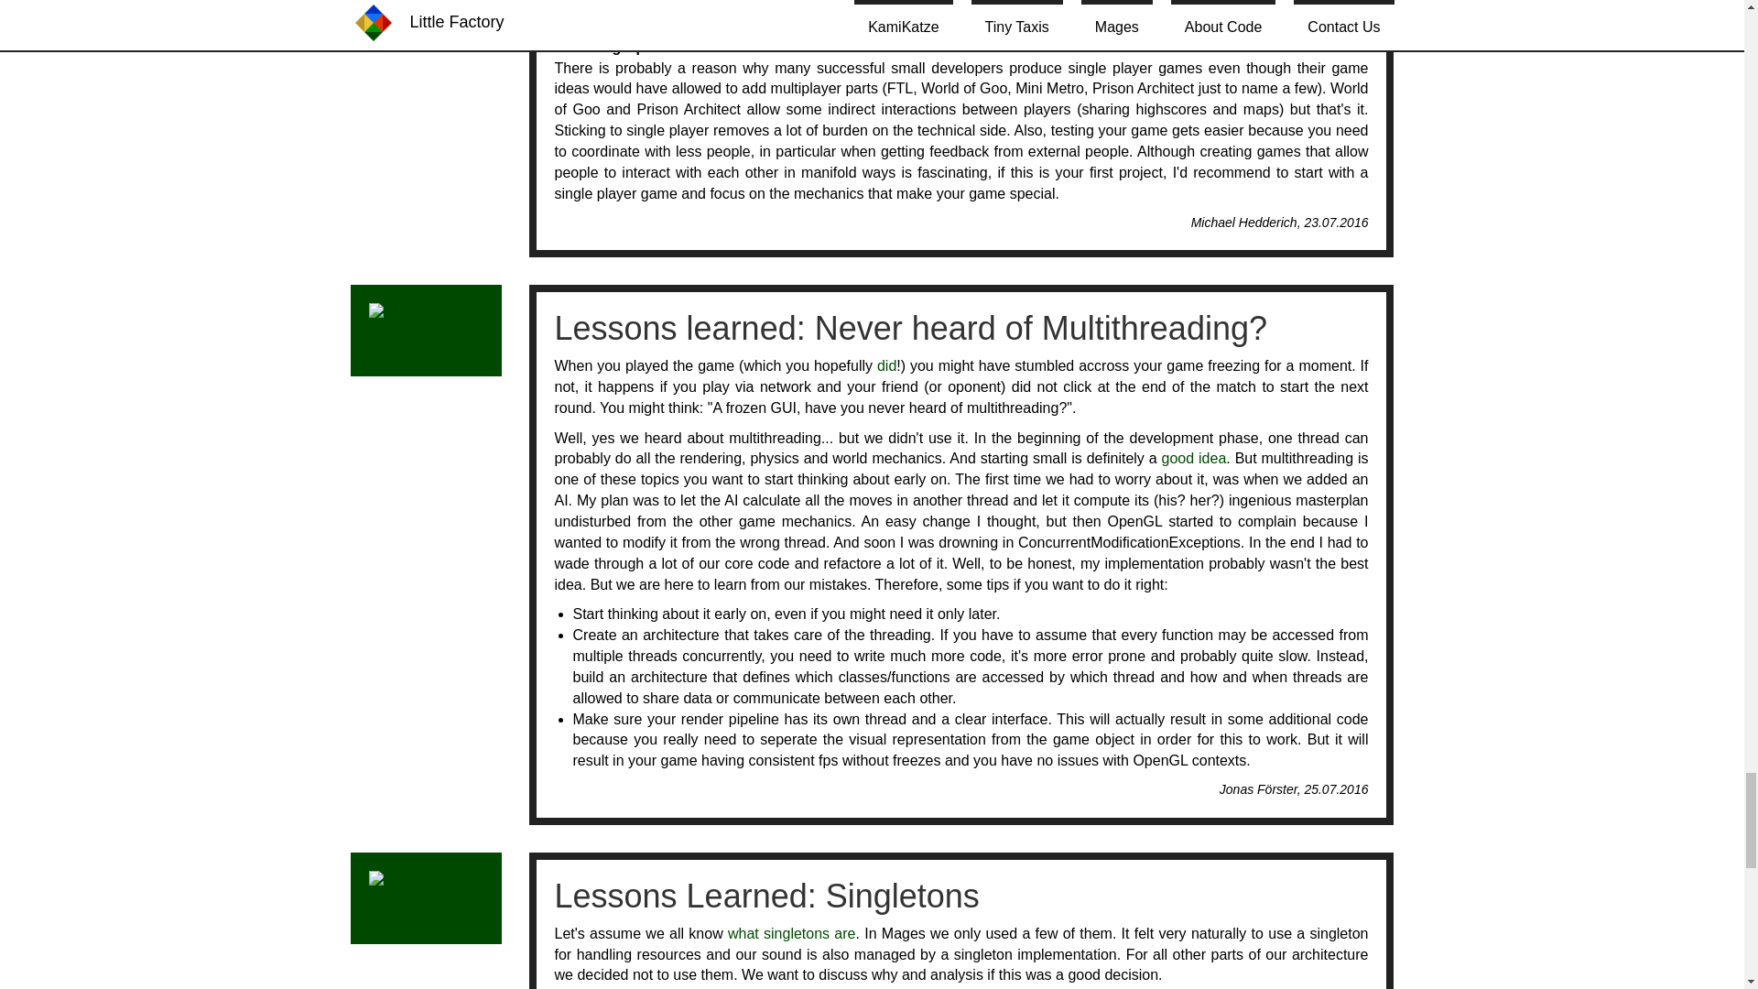 This screenshot has height=989, width=1758. What do you see at coordinates (1194, 458) in the screenshot?
I see `good idea` at bounding box center [1194, 458].